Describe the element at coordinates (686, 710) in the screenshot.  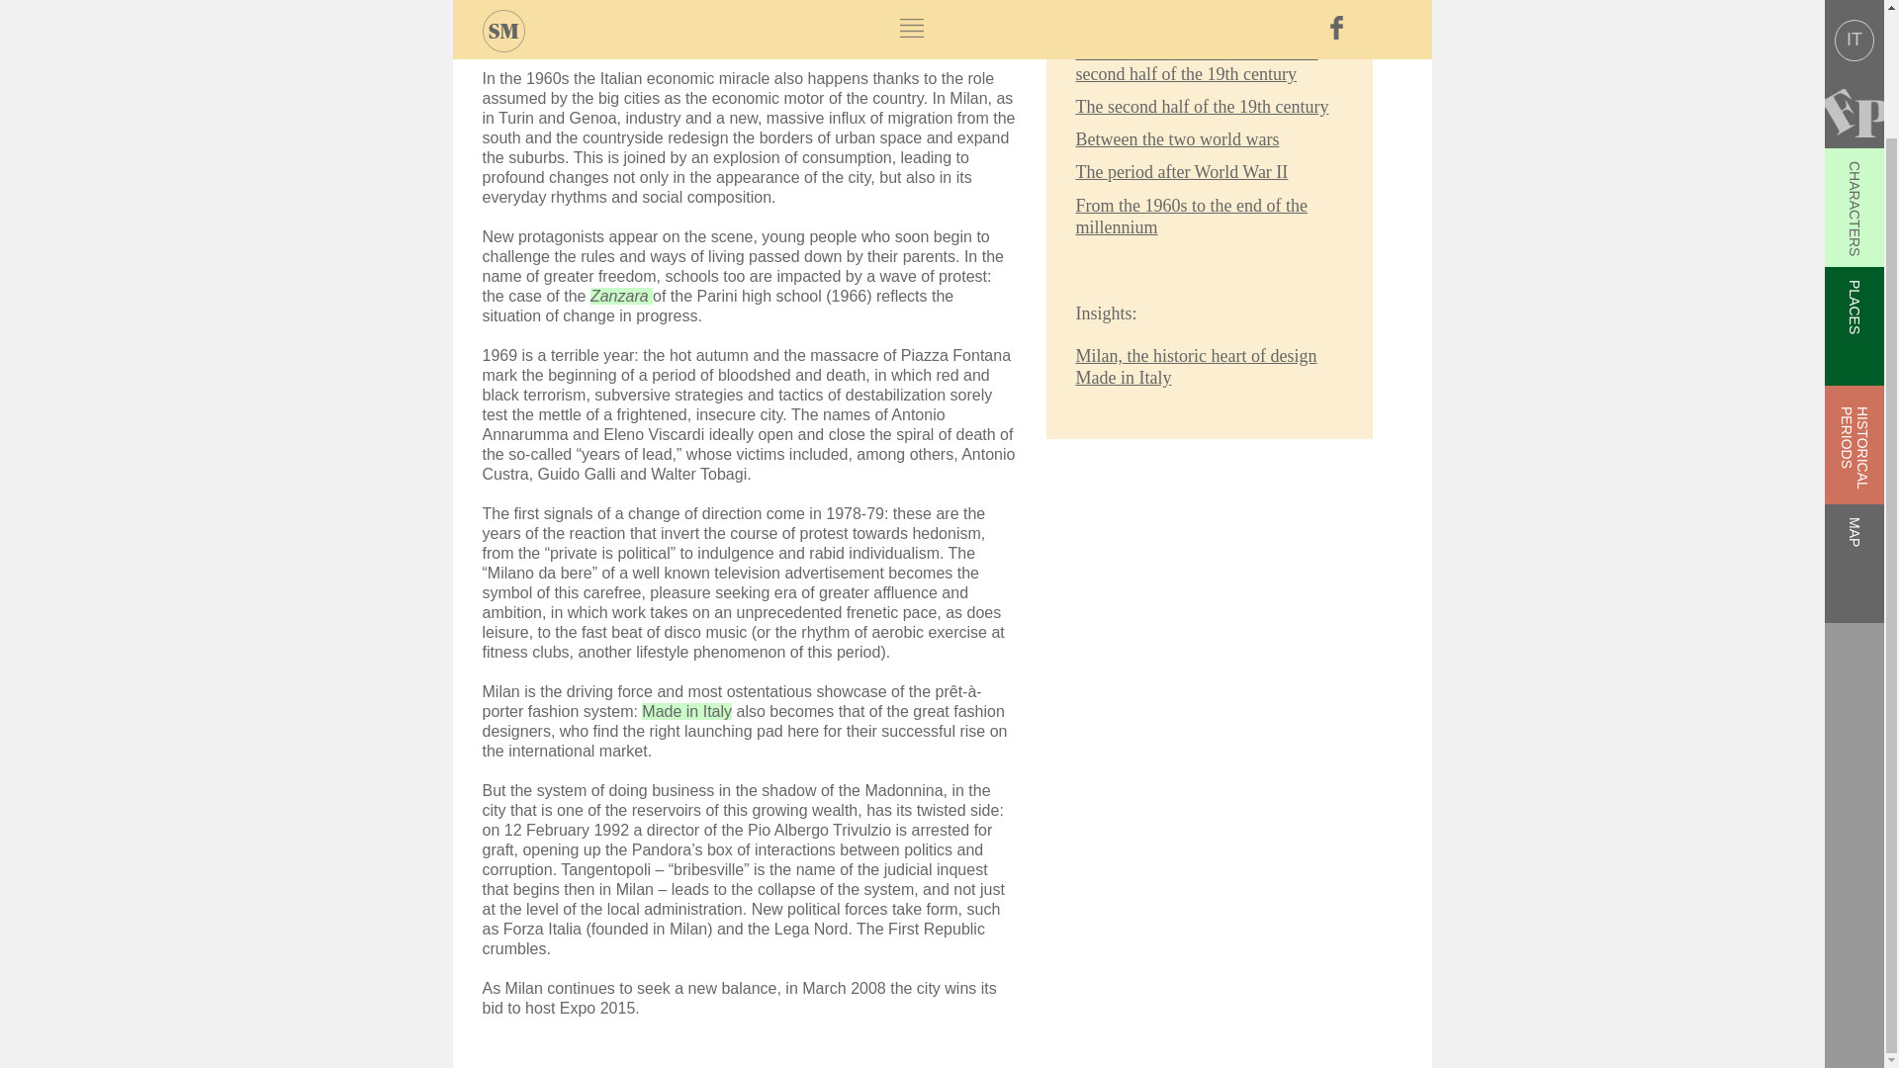
I see `Milan, the historic heart of design Made in Italy` at that location.